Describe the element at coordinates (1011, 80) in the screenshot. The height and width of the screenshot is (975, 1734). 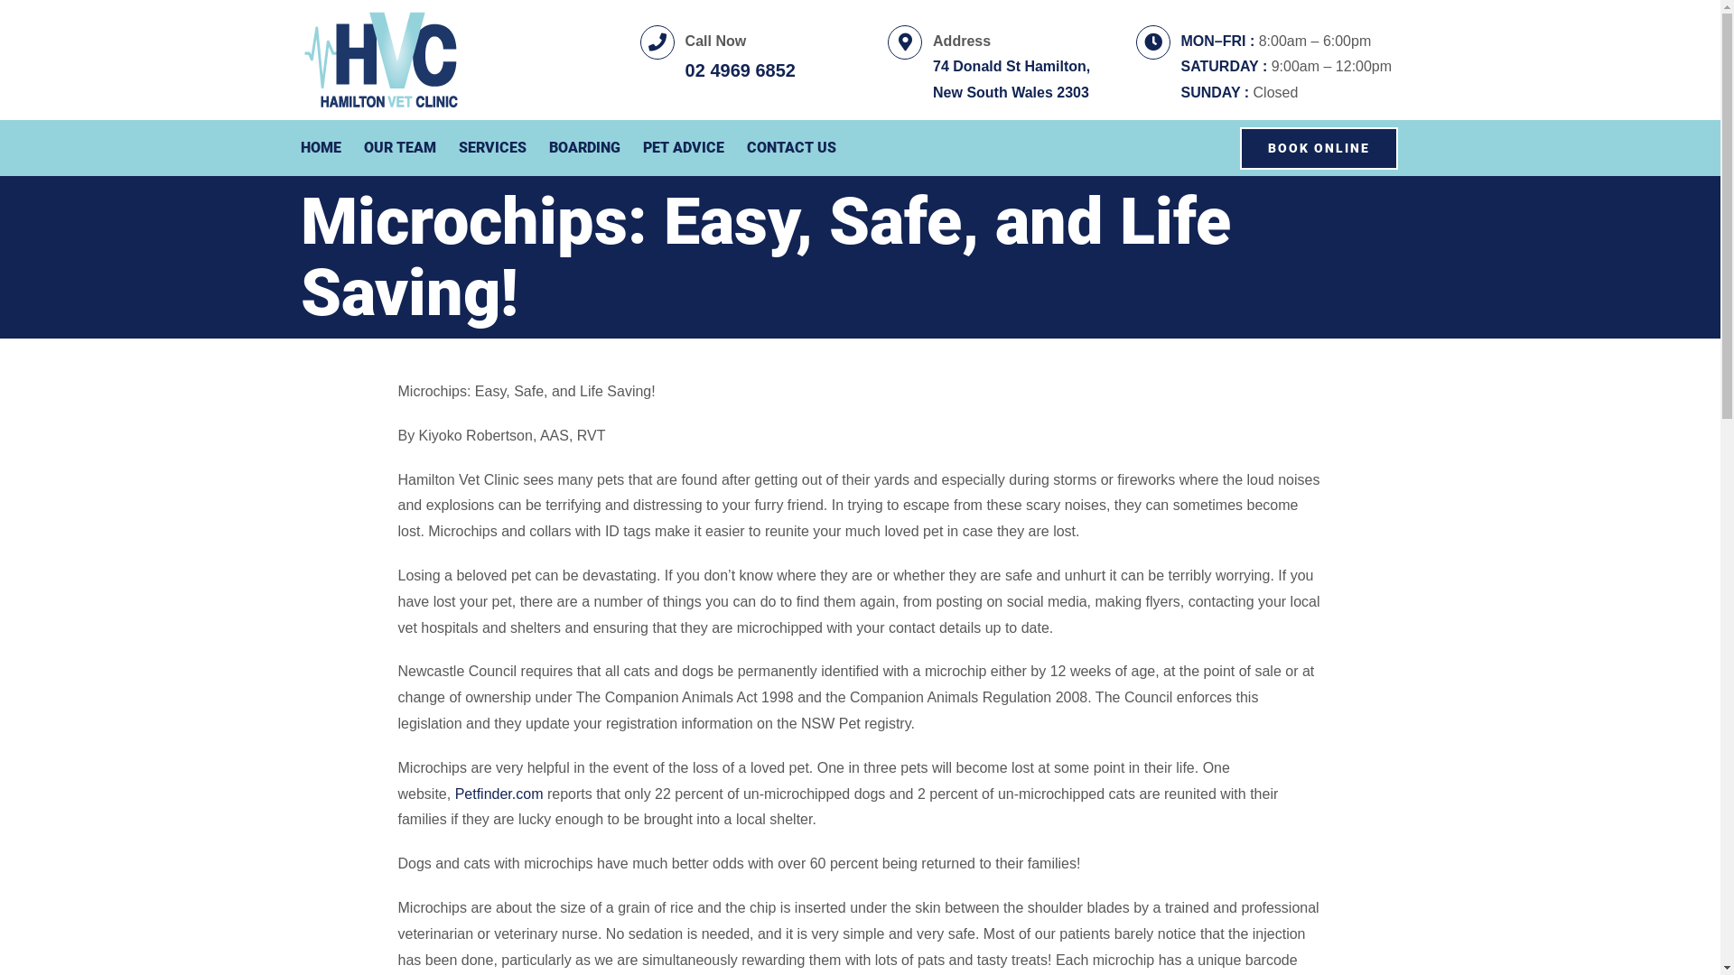
I see `74 Donald St Hamilton,
New South Wales 2303` at that location.